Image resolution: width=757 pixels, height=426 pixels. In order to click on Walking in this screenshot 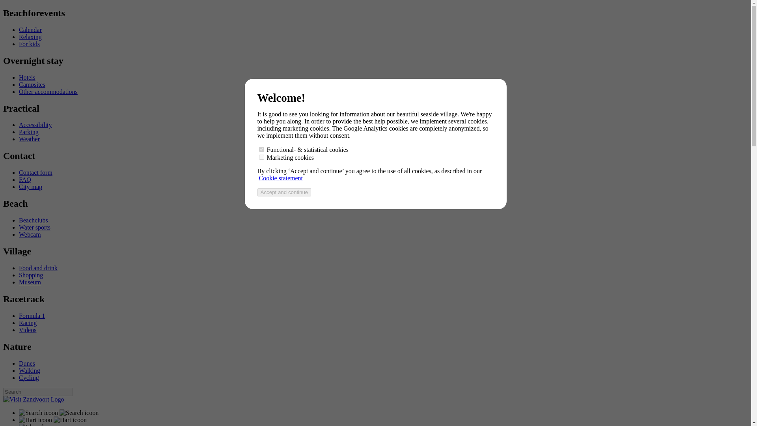, I will do `click(29, 370)`.